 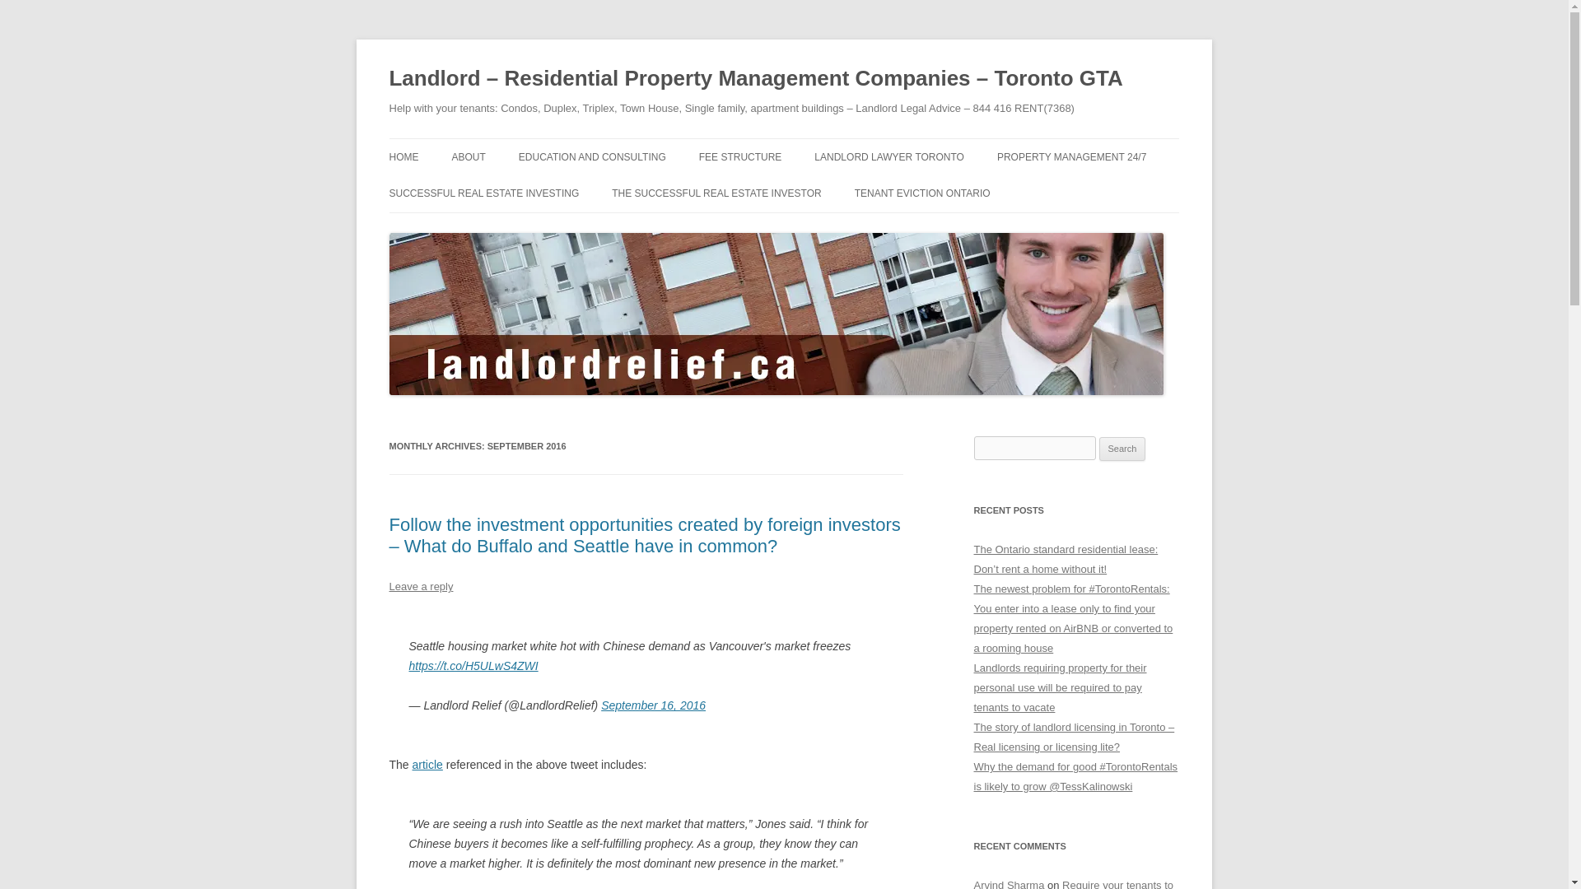 I want to click on ENSURING HIGH OCCUPANCY, so click(x=1080, y=191).